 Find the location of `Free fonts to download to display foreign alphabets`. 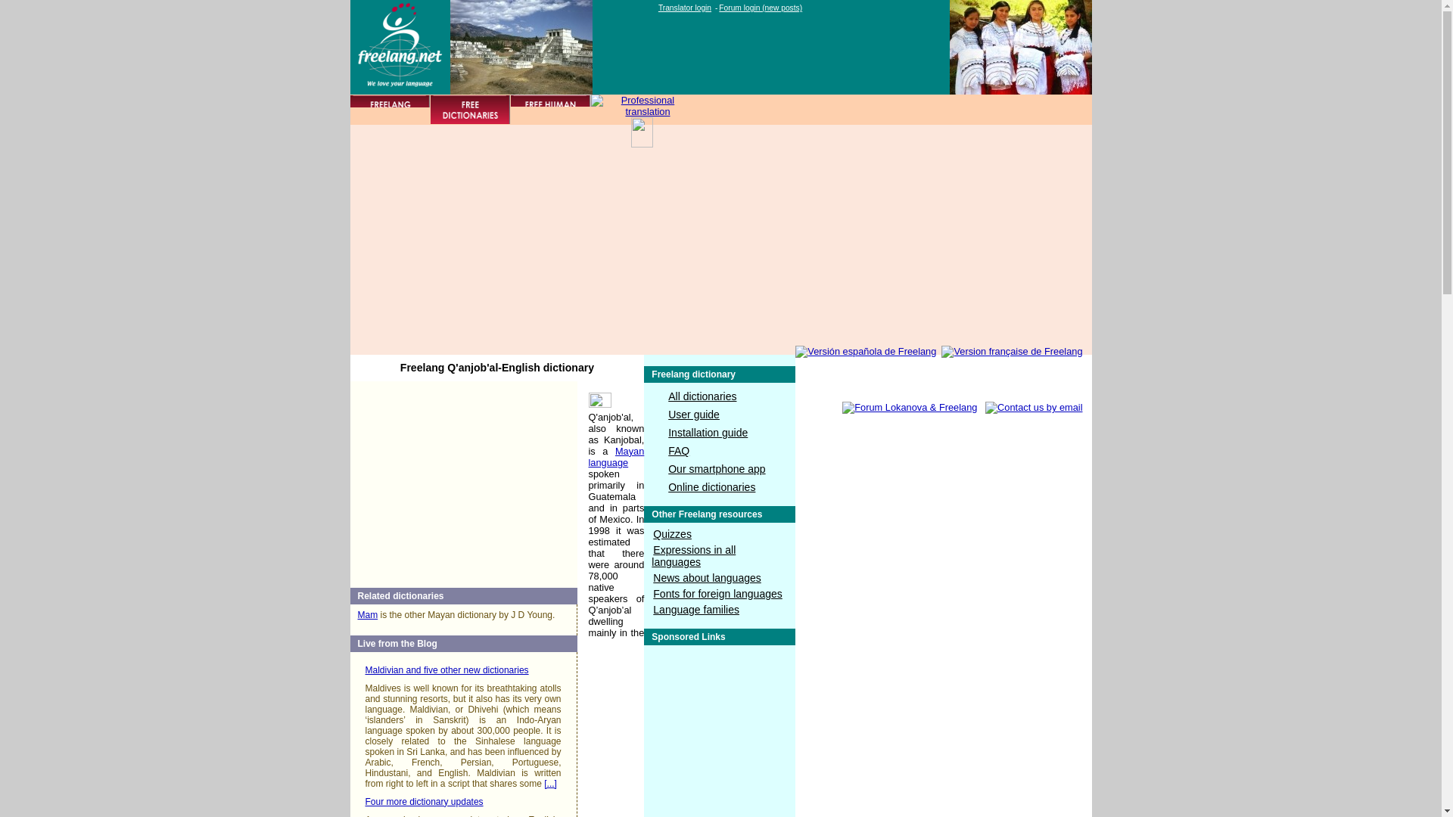

Free fonts to download to display foreign alphabets is located at coordinates (717, 593).